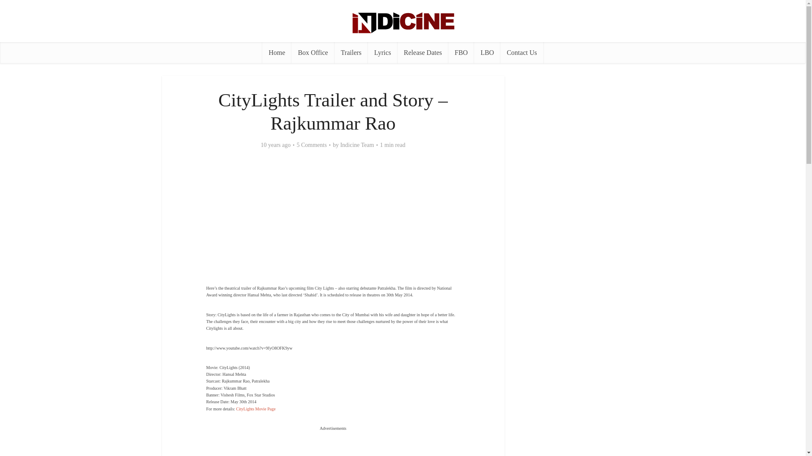 This screenshot has width=812, height=456. Describe the element at coordinates (357, 145) in the screenshot. I see `Indicine Team` at that location.